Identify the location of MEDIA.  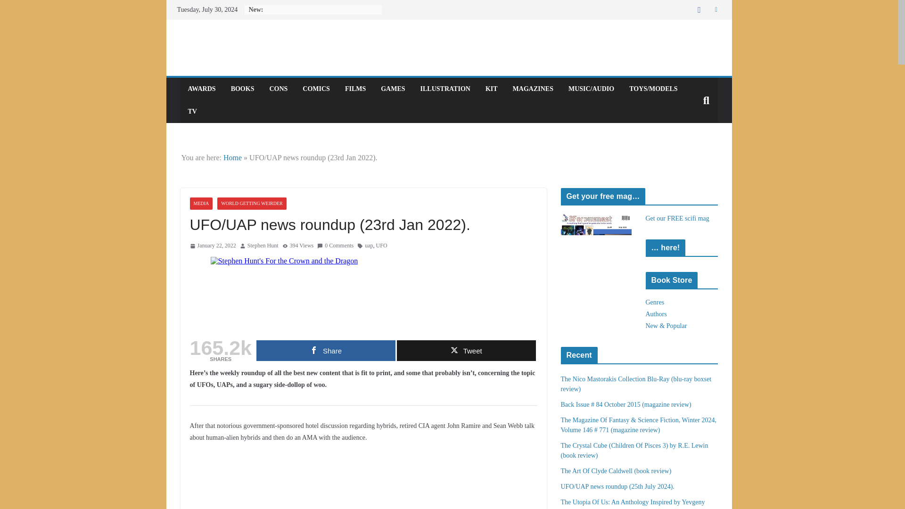
(201, 204).